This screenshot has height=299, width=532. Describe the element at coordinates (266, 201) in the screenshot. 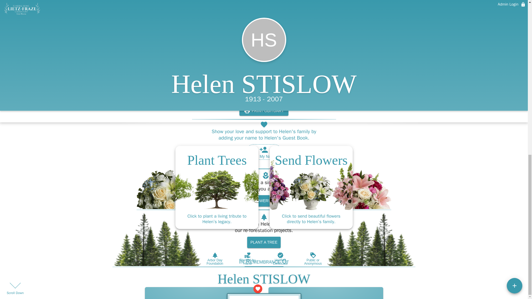

I see `SEND FLOWERS TO FAMILY` at that location.